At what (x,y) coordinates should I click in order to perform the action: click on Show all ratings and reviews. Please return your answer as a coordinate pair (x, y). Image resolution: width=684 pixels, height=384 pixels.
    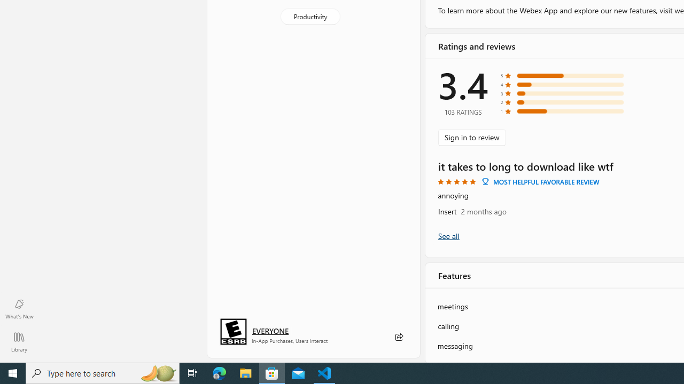
    Looking at the image, I should click on (448, 236).